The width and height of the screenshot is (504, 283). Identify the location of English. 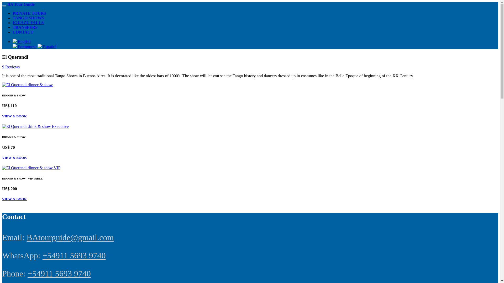
(22, 41).